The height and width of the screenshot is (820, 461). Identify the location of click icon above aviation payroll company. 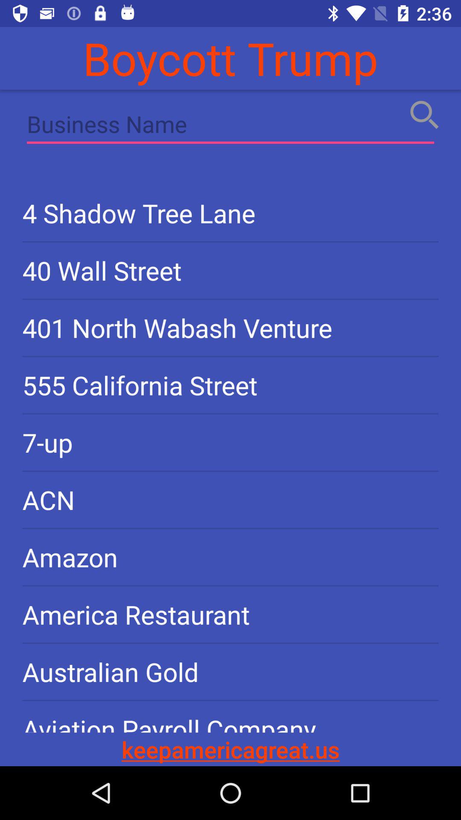
(230, 671).